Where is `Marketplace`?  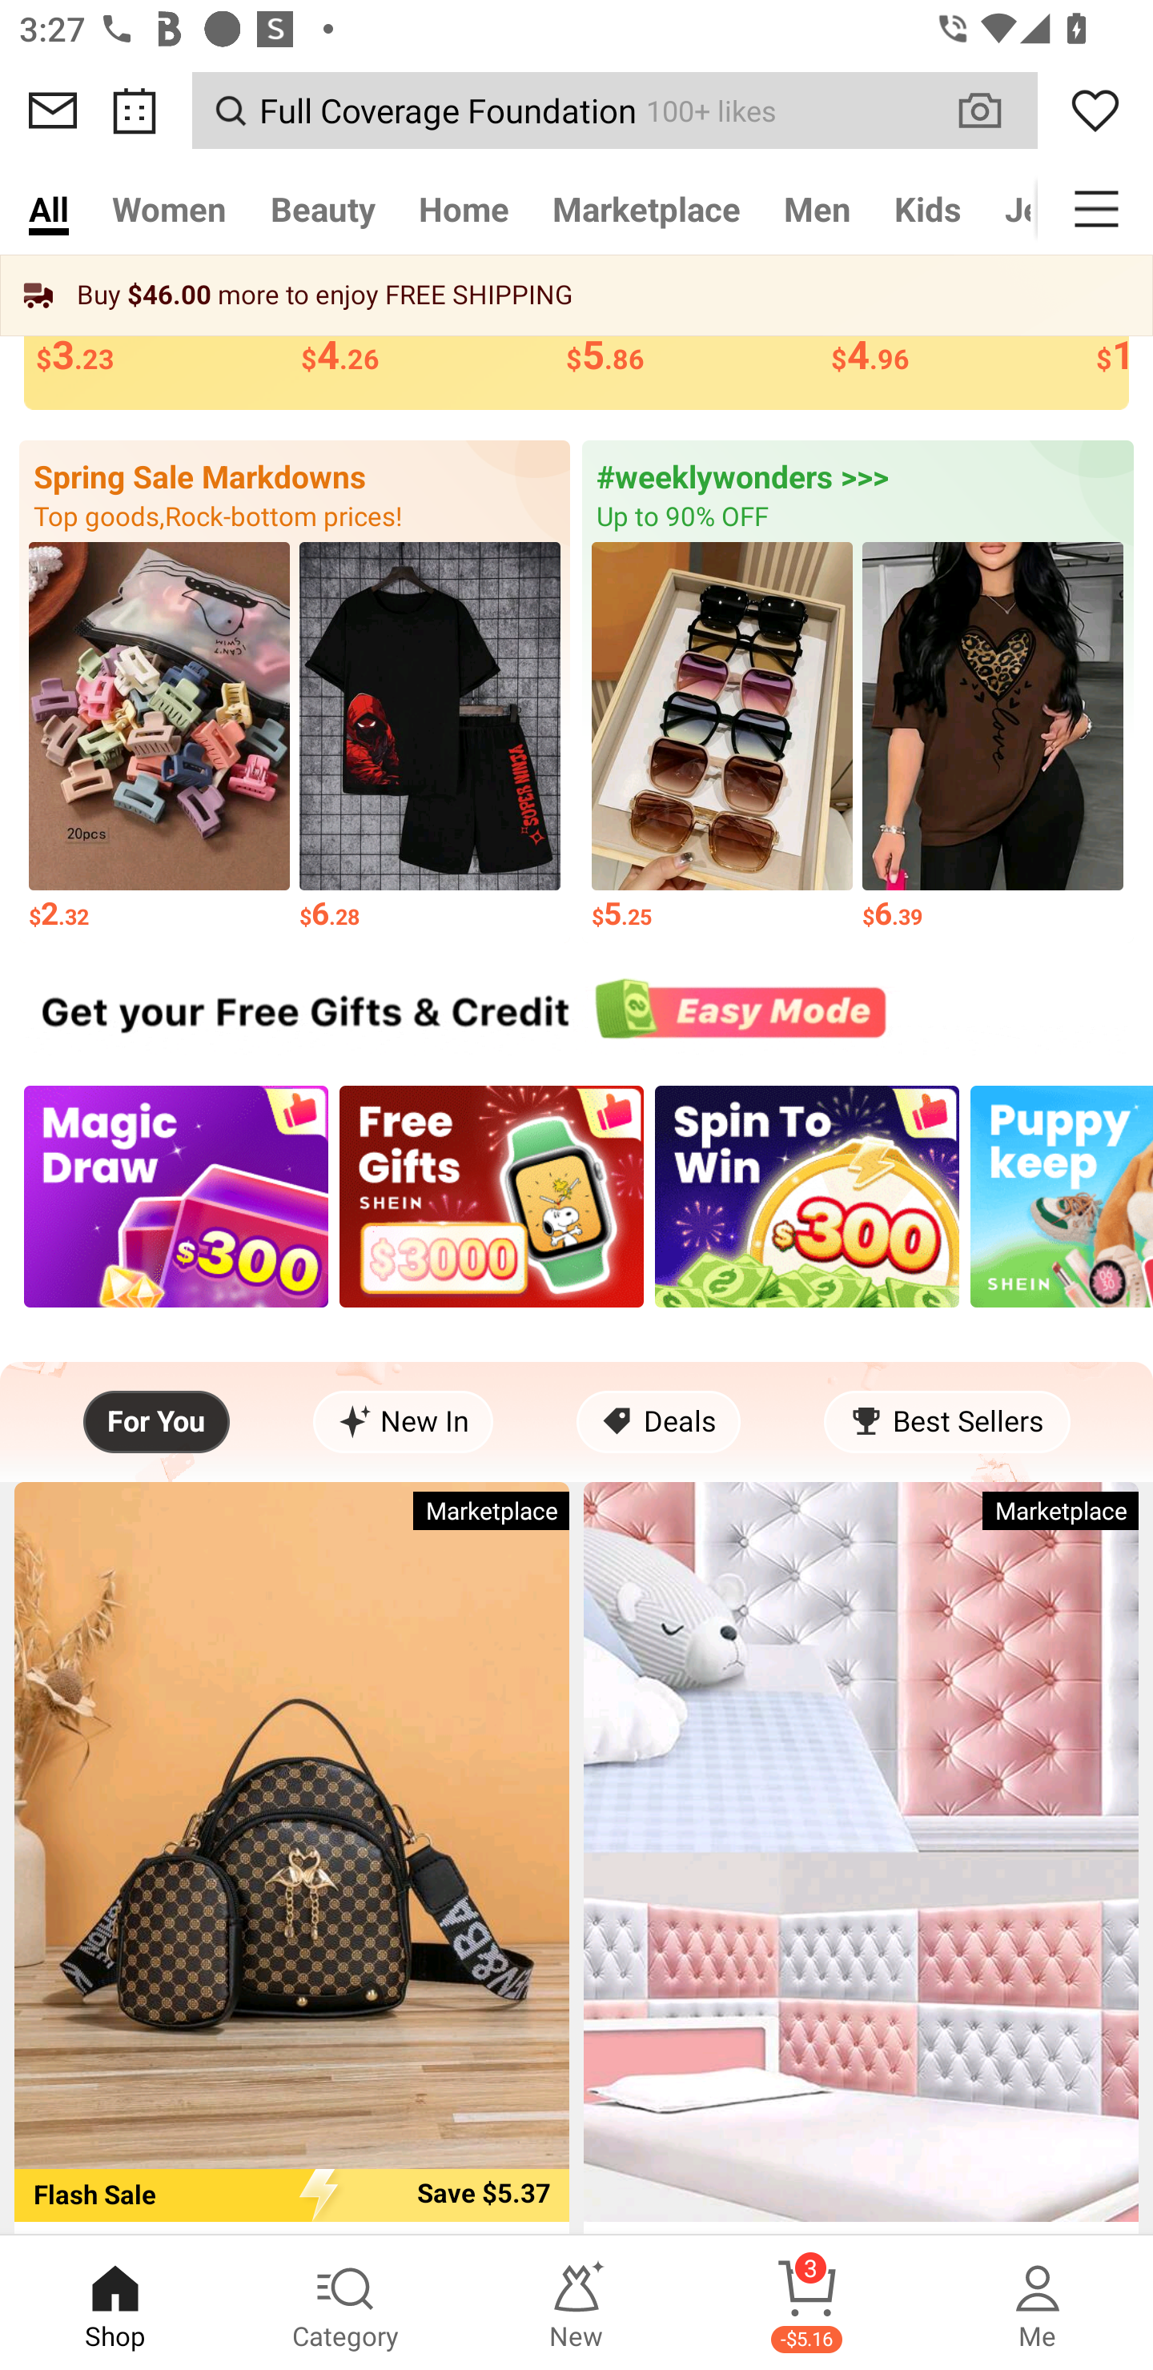
Marketplace is located at coordinates (645, 208).